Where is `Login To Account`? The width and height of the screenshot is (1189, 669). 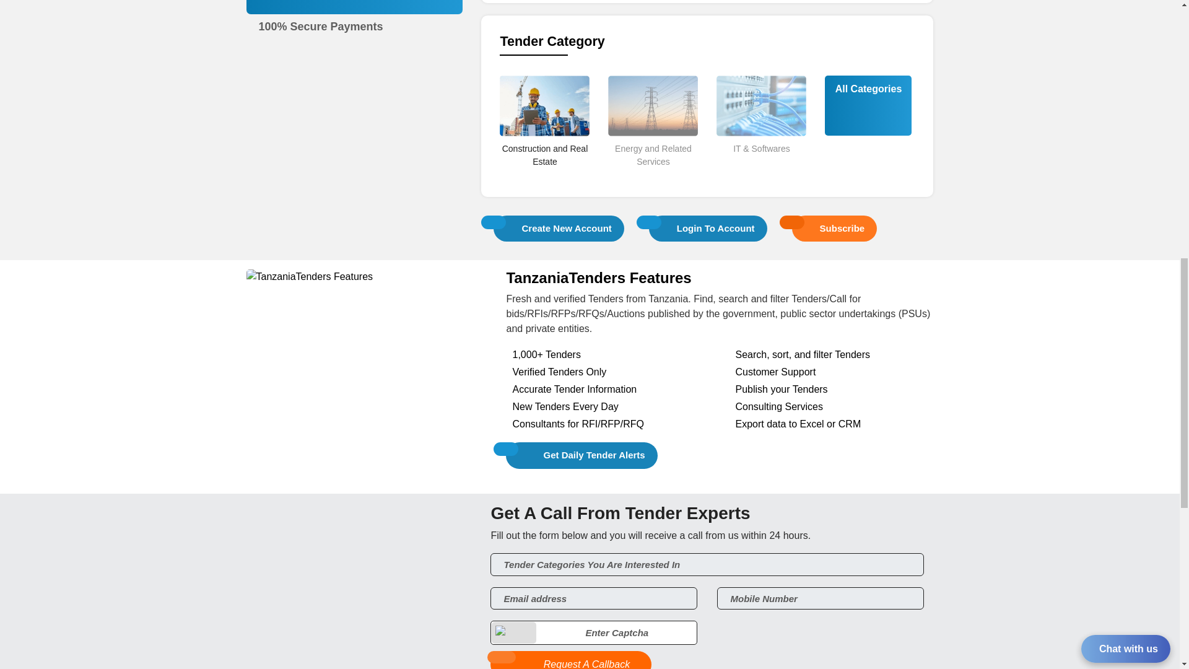
Login To Account is located at coordinates (708, 228).